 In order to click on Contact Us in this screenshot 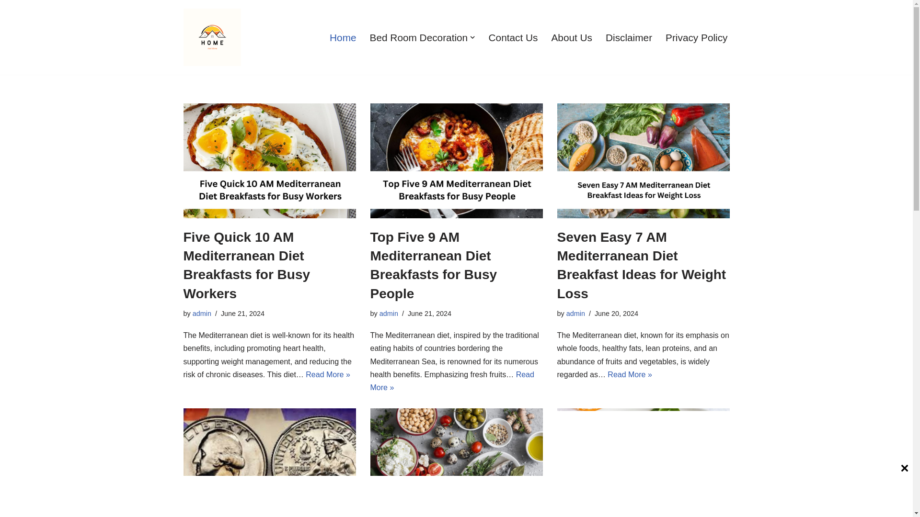, I will do `click(513, 37)`.